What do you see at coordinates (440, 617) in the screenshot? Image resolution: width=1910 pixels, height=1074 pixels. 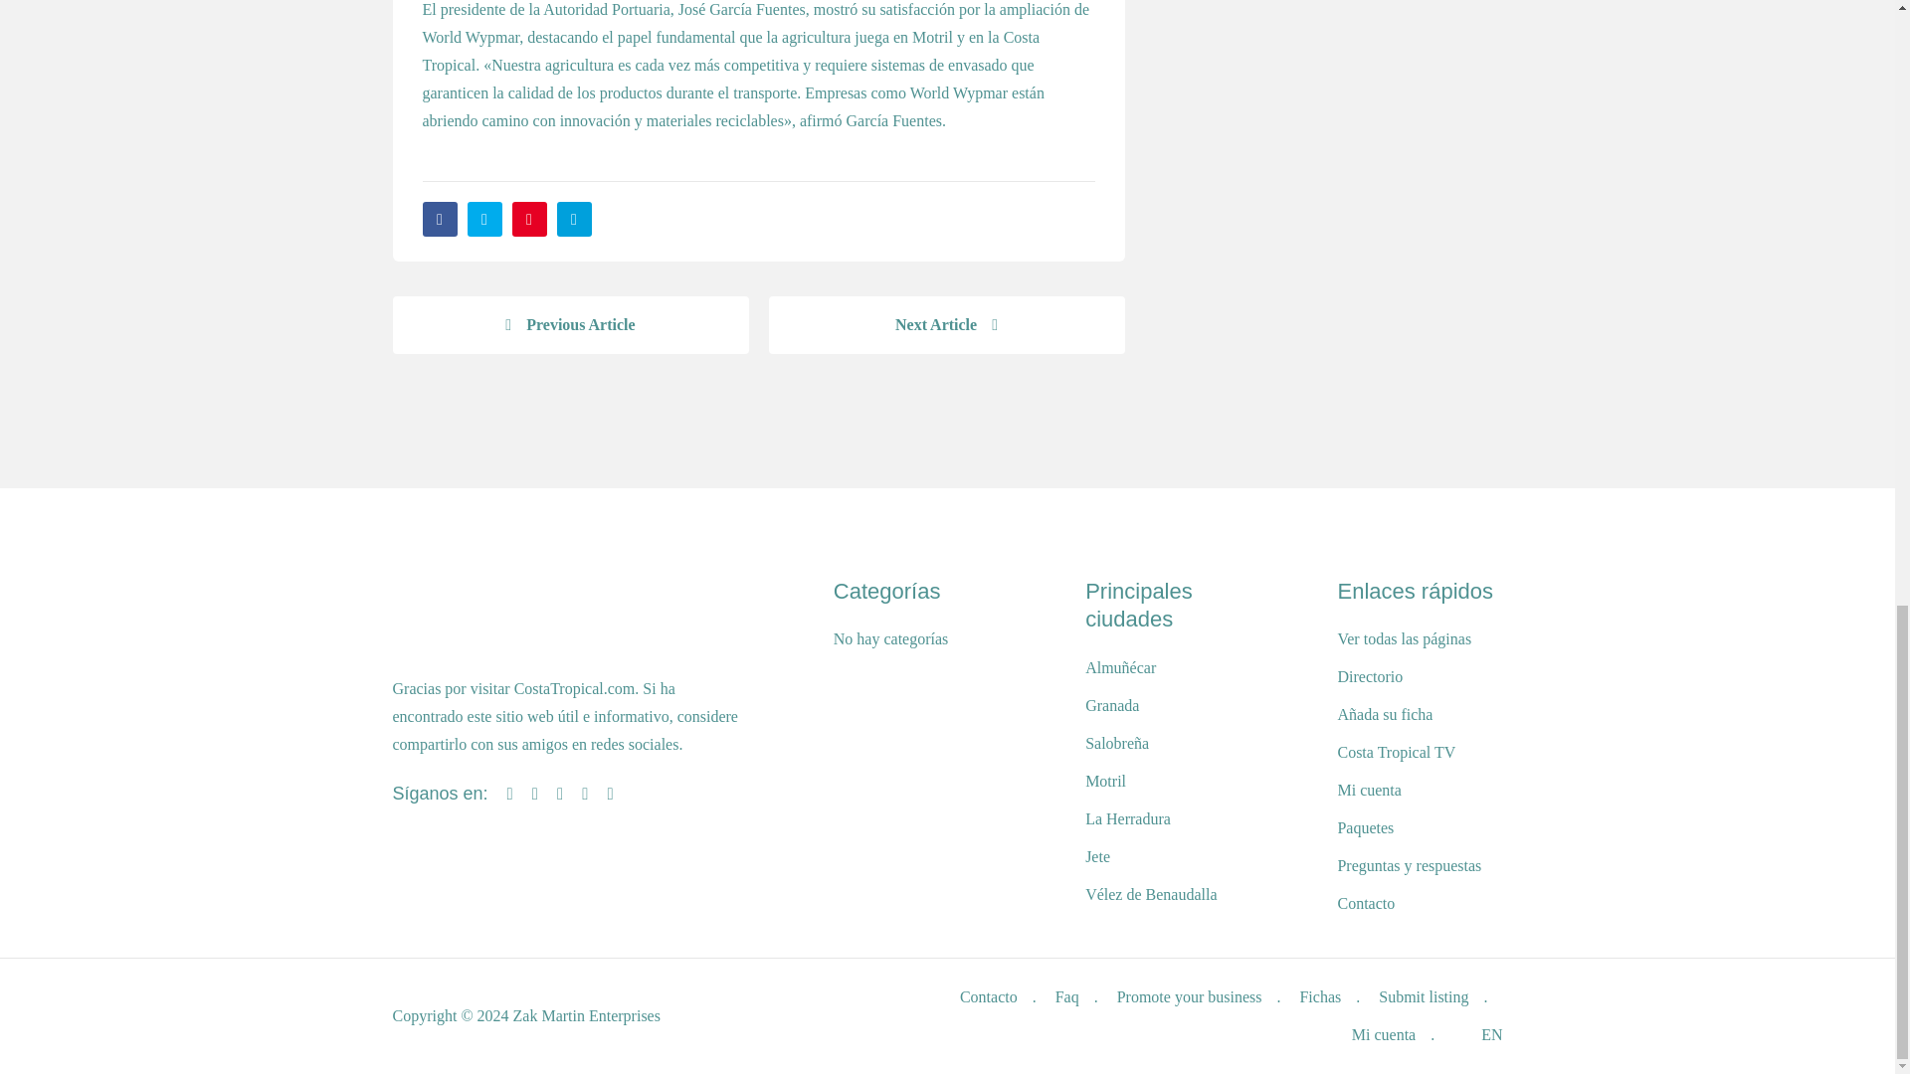 I see `Logo Costa Tropical` at bounding box center [440, 617].